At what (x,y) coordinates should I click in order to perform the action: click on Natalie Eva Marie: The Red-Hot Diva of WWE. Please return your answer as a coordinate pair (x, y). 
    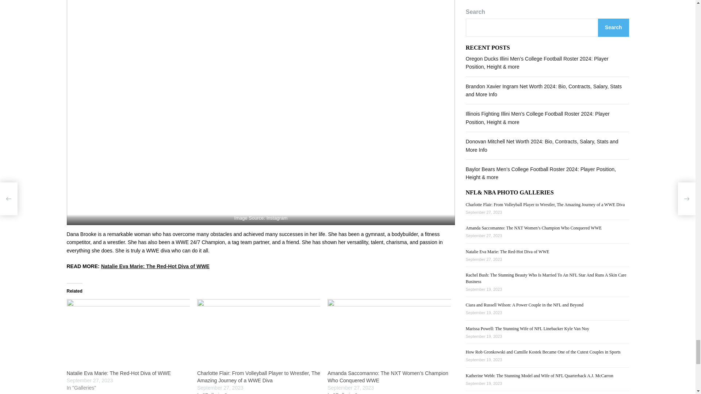
    Looking at the image, I should click on (118, 373).